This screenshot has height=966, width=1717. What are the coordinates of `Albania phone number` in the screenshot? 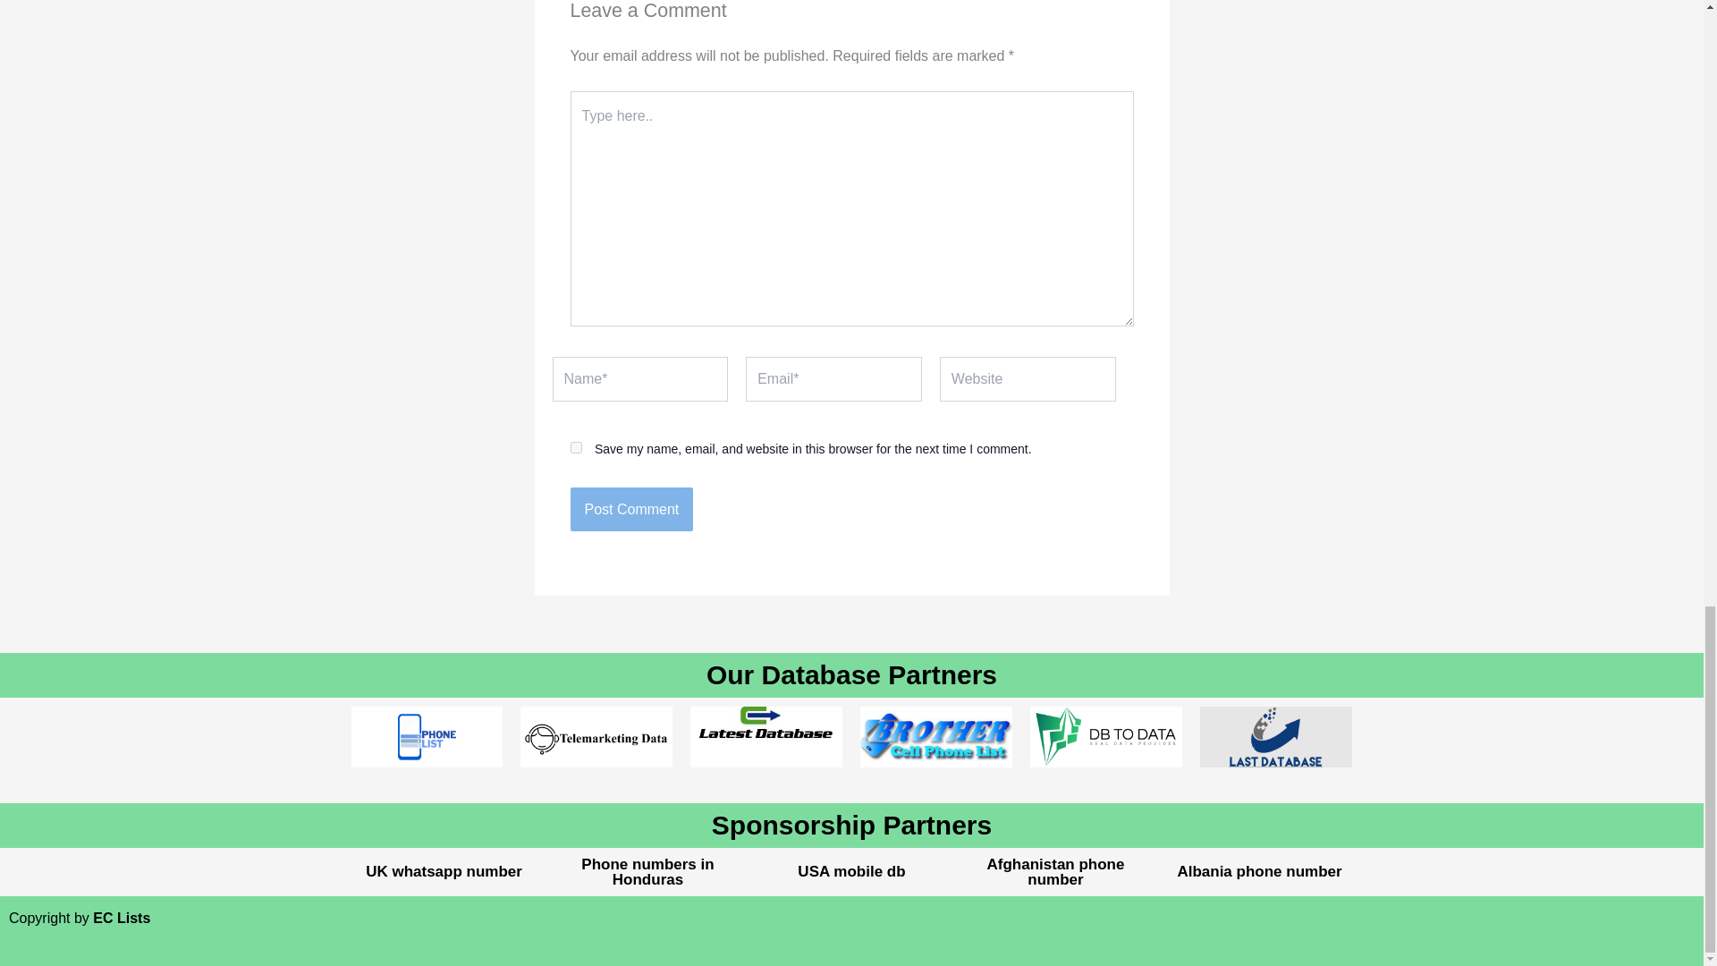 It's located at (1258, 871).